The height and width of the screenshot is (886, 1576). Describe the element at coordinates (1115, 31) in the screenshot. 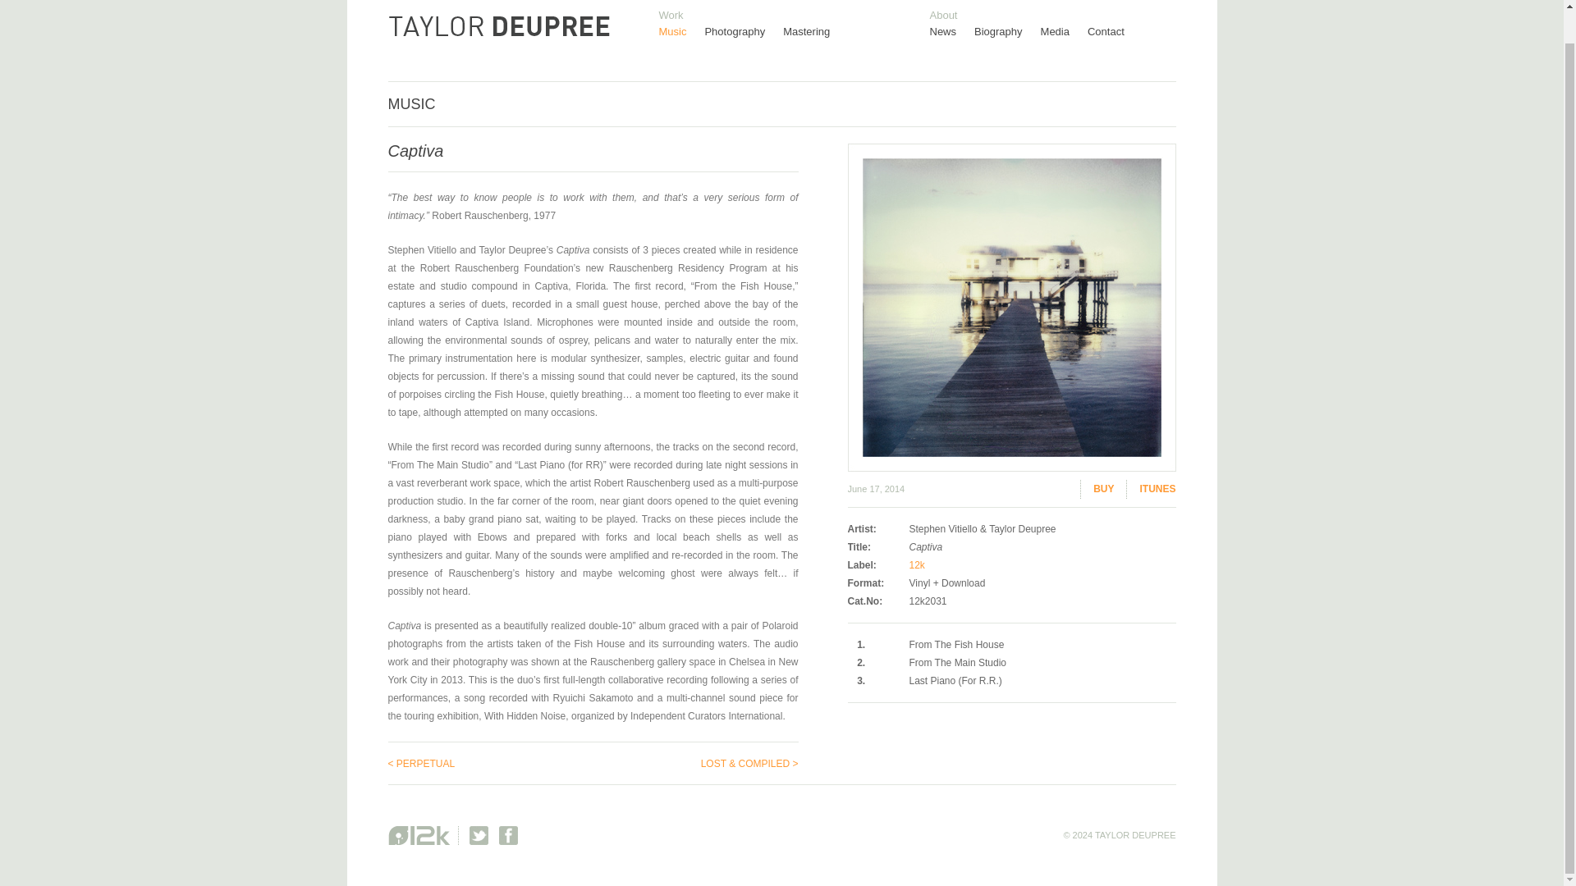

I see `Contact` at that location.